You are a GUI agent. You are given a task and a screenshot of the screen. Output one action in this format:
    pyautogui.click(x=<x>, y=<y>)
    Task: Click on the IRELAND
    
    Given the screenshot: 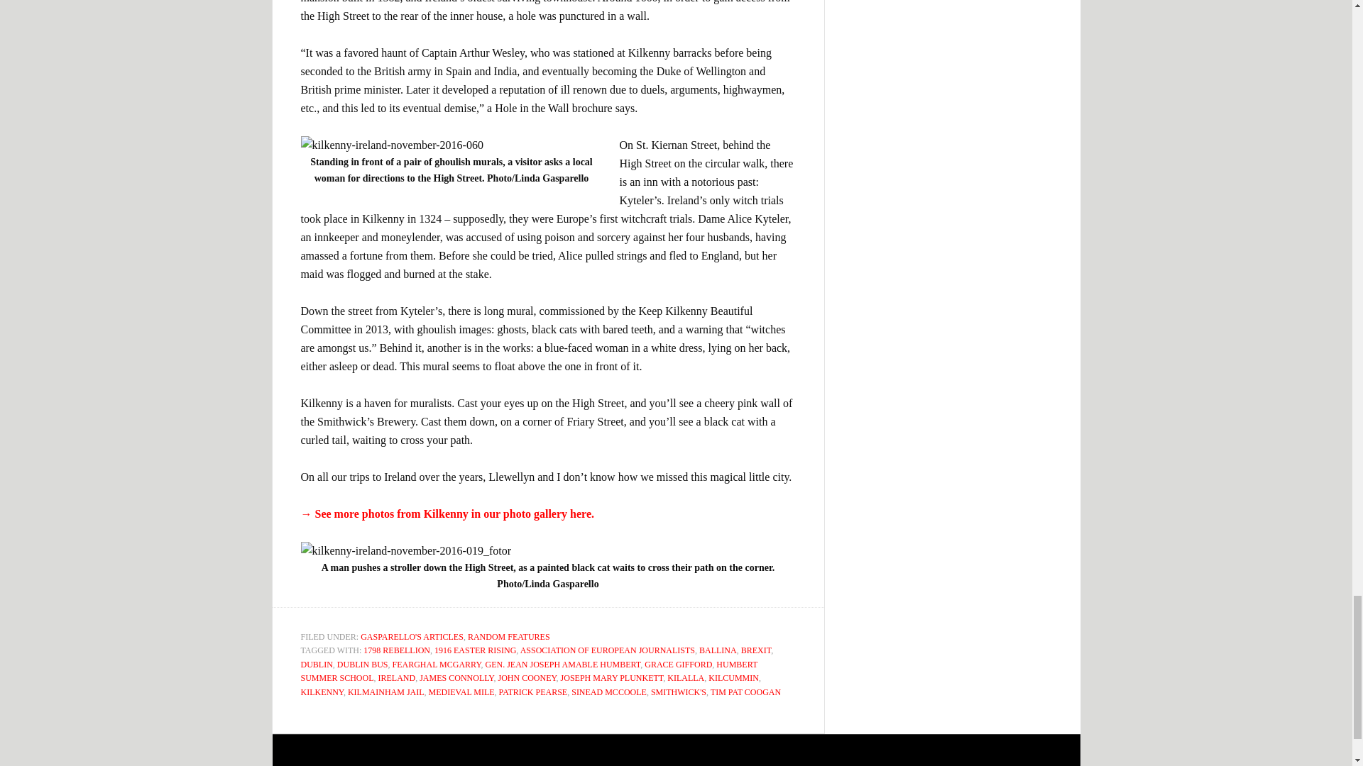 What is the action you would take?
    pyautogui.click(x=397, y=678)
    